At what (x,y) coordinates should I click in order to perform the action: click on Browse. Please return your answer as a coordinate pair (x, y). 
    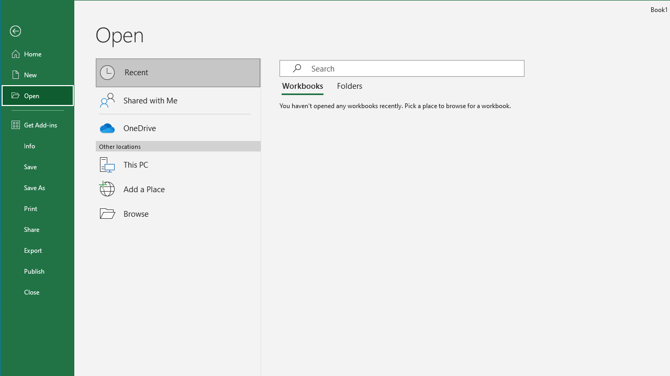
    Looking at the image, I should click on (178, 214).